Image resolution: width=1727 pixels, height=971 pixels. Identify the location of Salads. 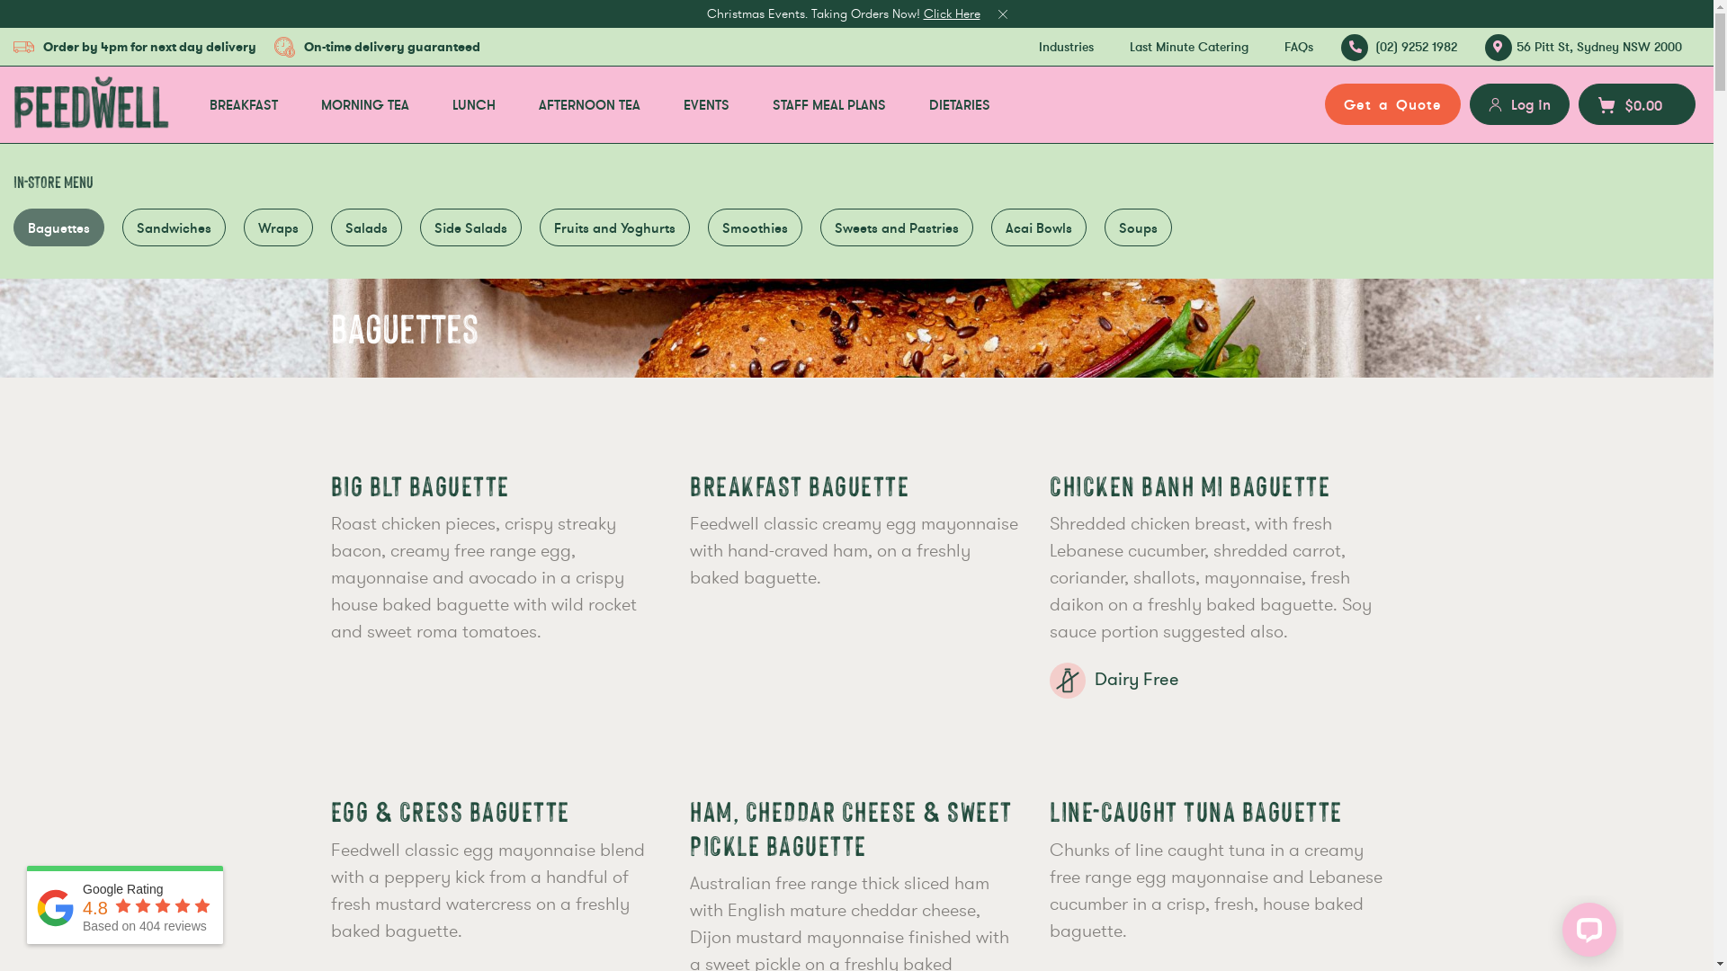
(367, 228).